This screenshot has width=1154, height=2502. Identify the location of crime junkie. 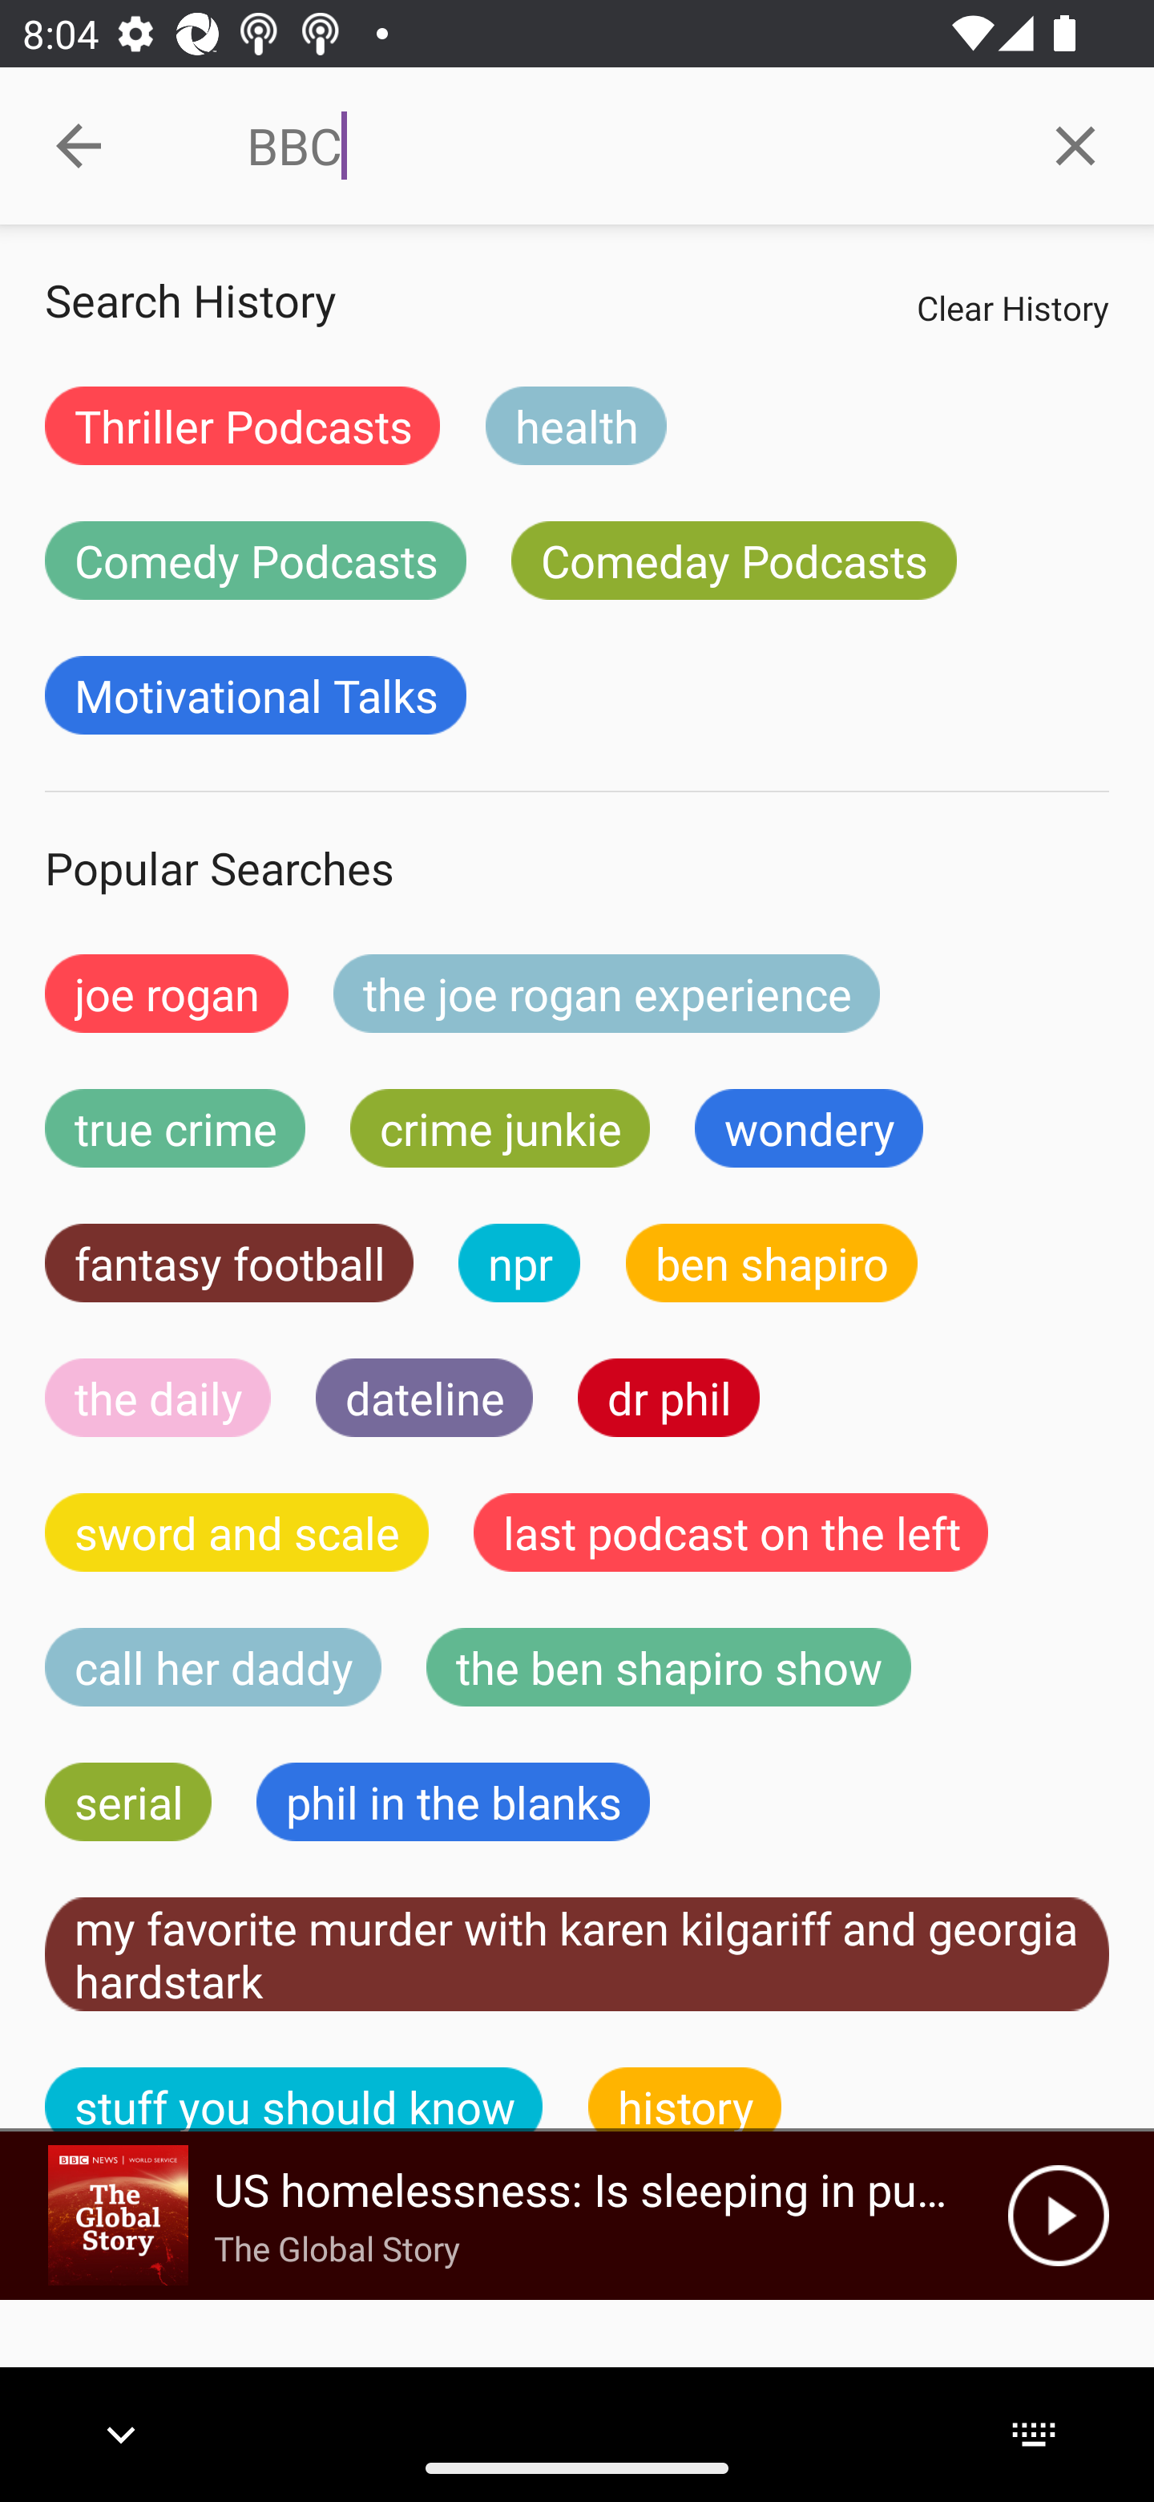
(499, 1128).